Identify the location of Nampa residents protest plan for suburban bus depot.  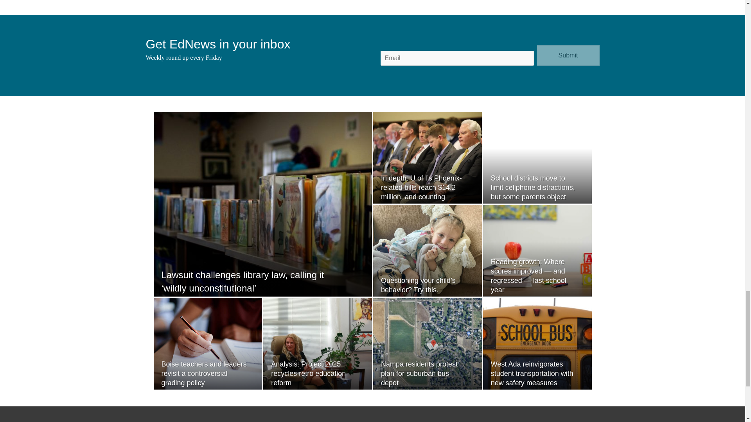
(419, 374).